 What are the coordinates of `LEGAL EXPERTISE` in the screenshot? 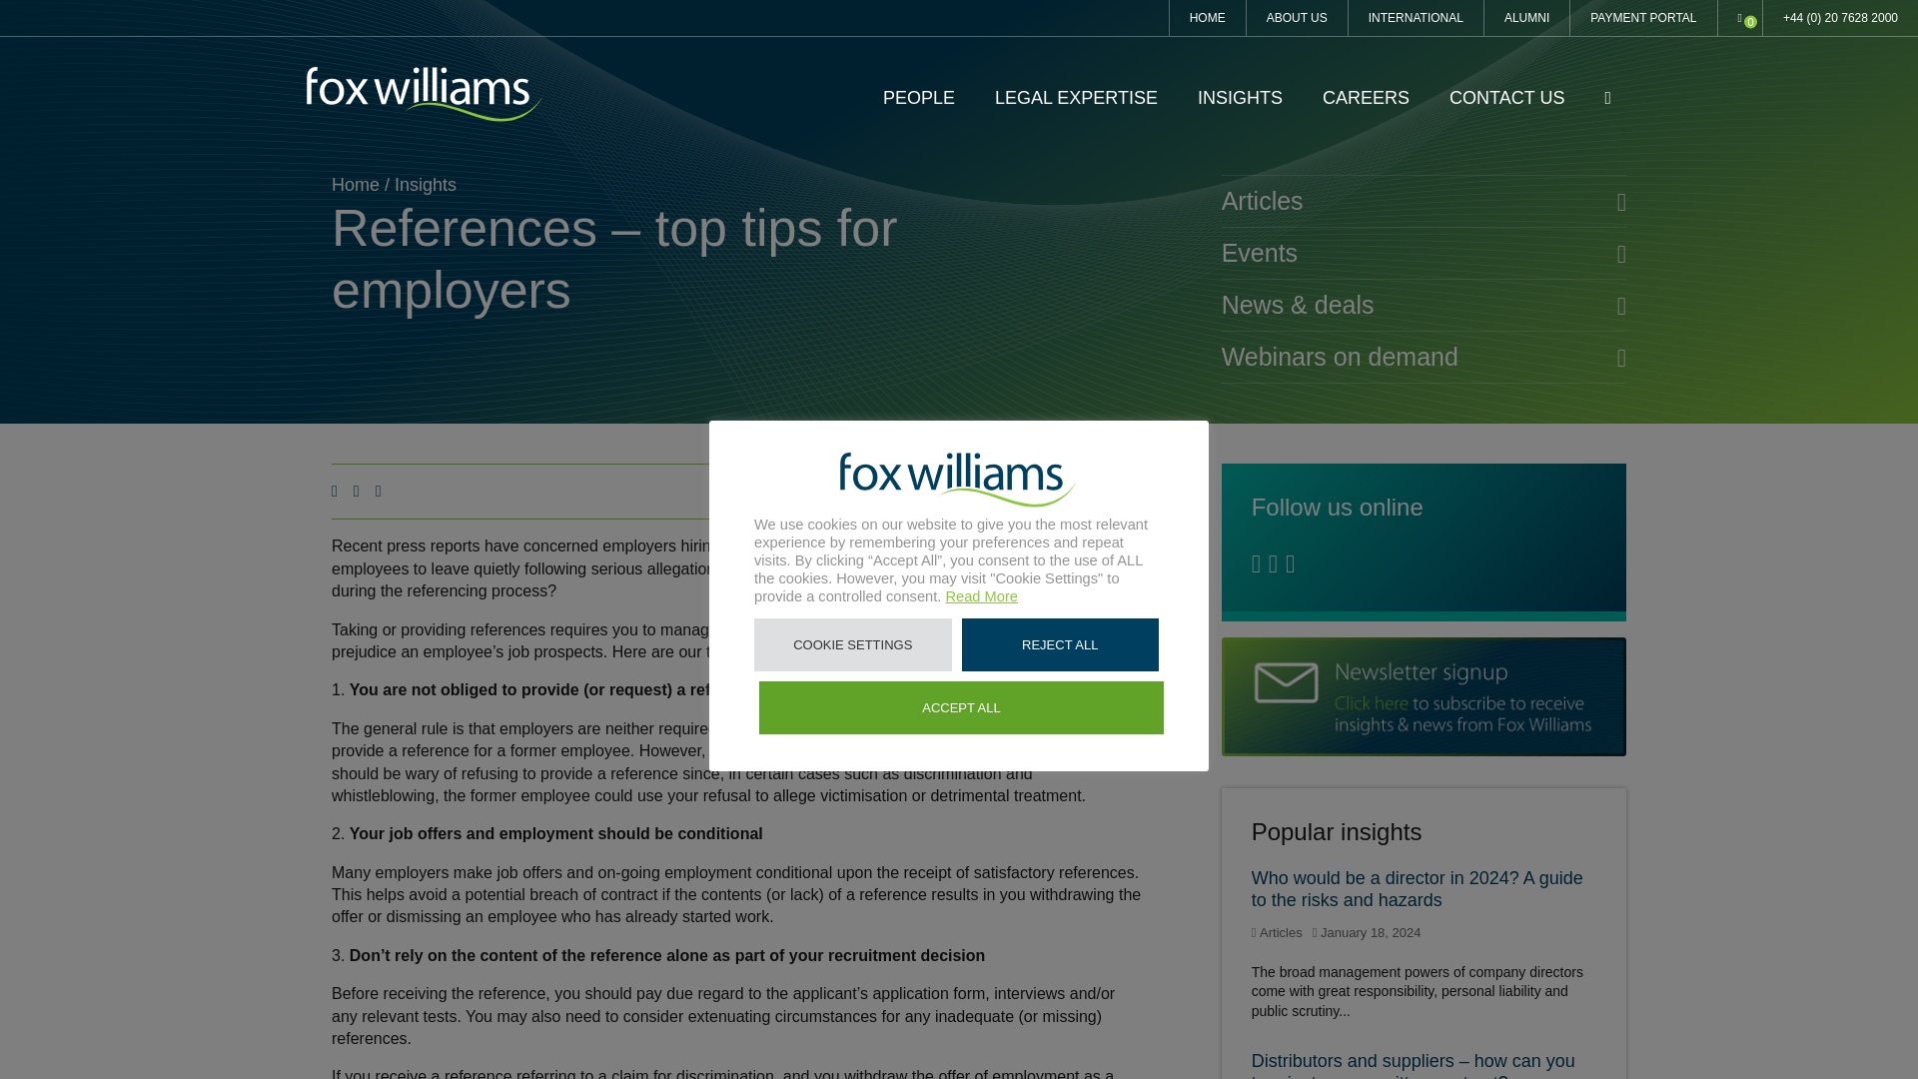 It's located at (1077, 98).